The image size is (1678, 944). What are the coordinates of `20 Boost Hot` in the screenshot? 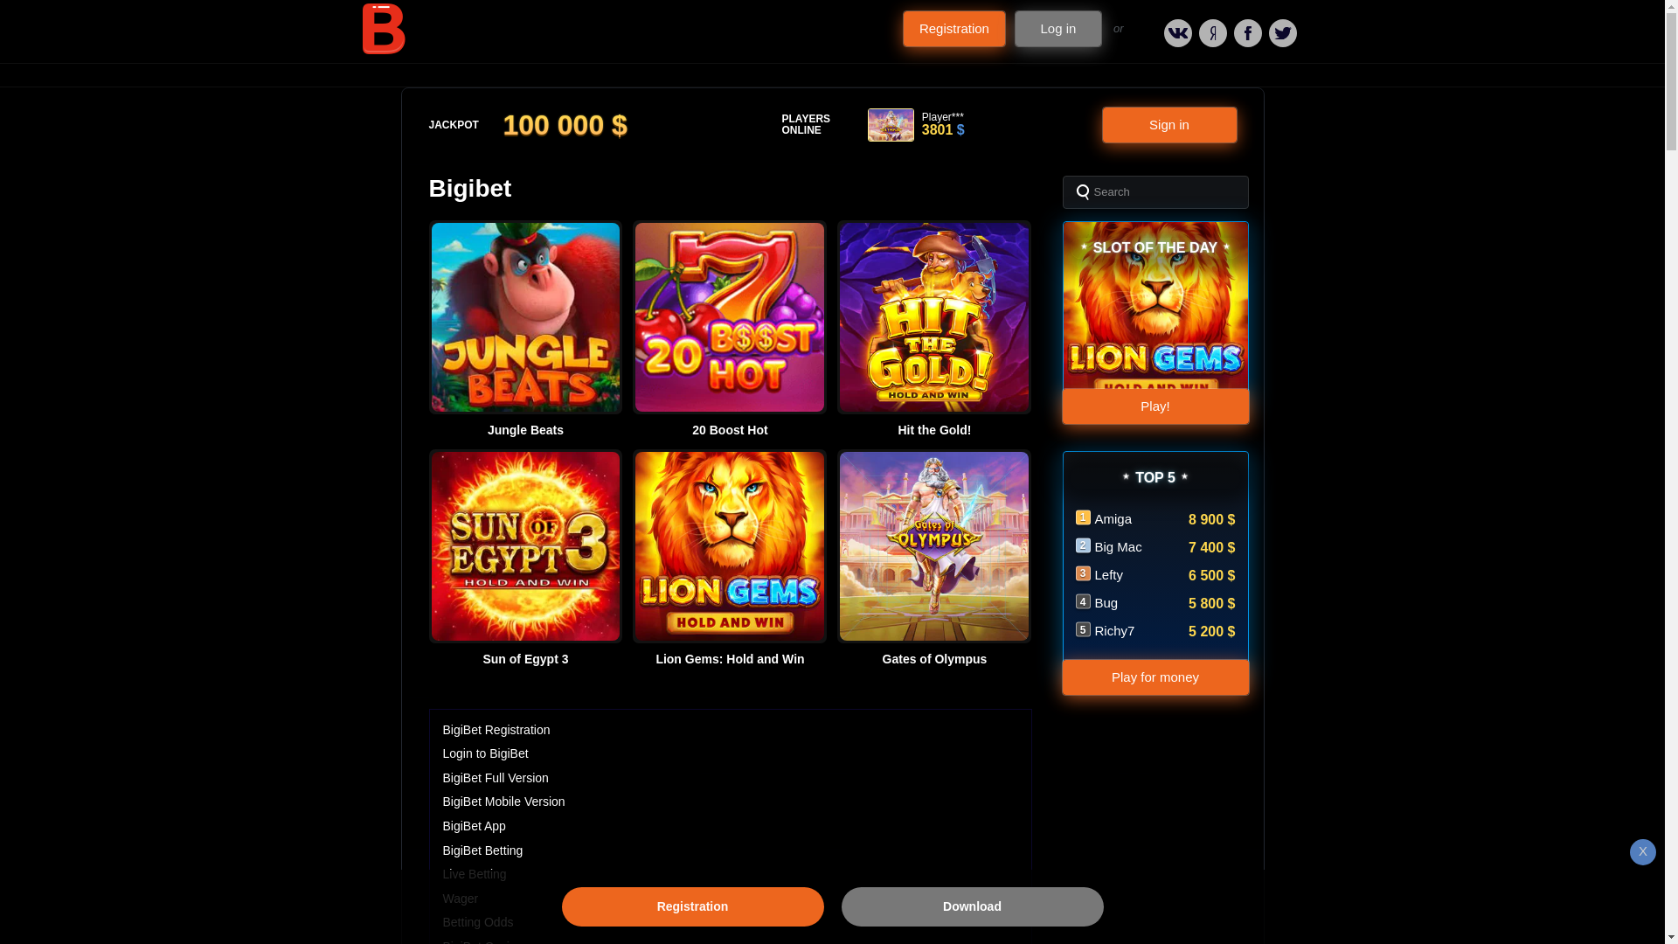 It's located at (729, 430).